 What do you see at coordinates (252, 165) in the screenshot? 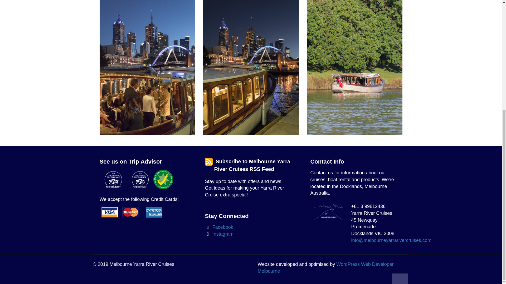
I see ` Subscribe to Melbourne Yarra River Cruises RSS Feed` at bounding box center [252, 165].